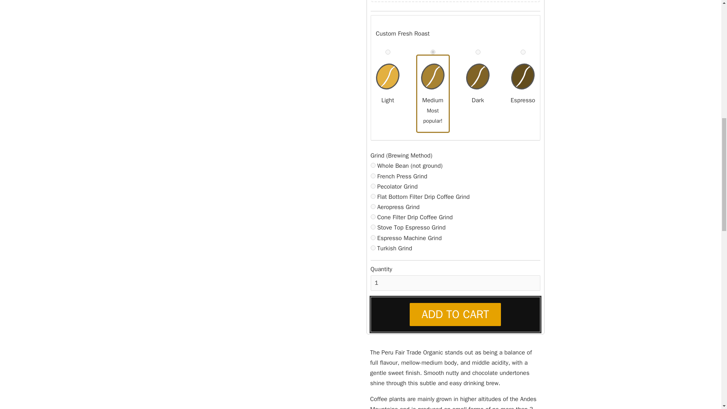 This screenshot has height=409, width=727. I want to click on Aeropress Grind, so click(373, 206).